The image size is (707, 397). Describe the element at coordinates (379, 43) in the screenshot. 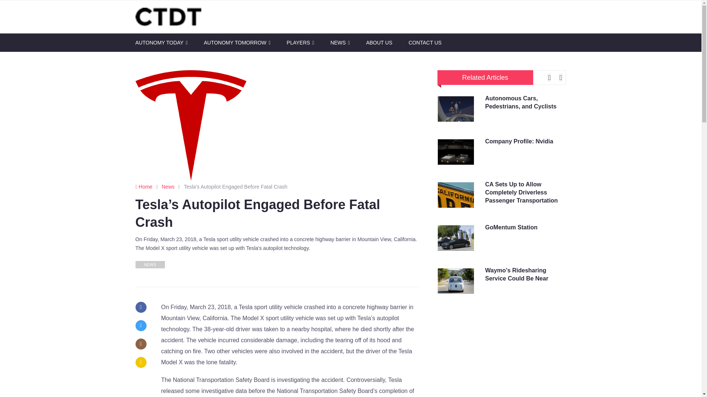

I see `ABOUT US` at that location.